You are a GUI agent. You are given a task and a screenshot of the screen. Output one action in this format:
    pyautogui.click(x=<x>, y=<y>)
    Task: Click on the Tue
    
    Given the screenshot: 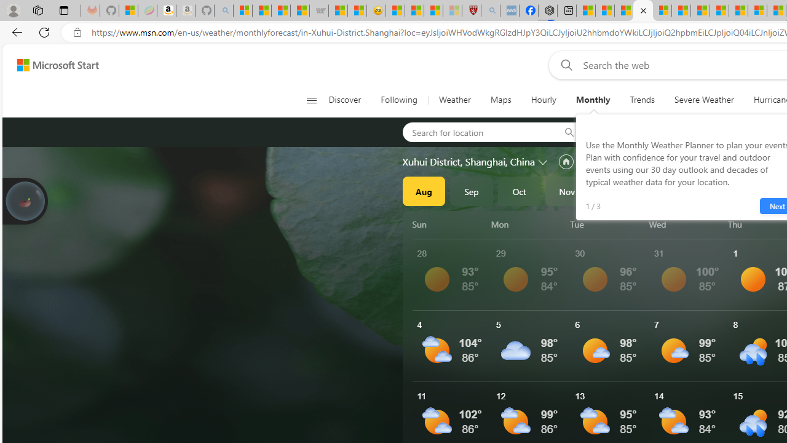 What is the action you would take?
    pyautogui.click(x=607, y=224)
    